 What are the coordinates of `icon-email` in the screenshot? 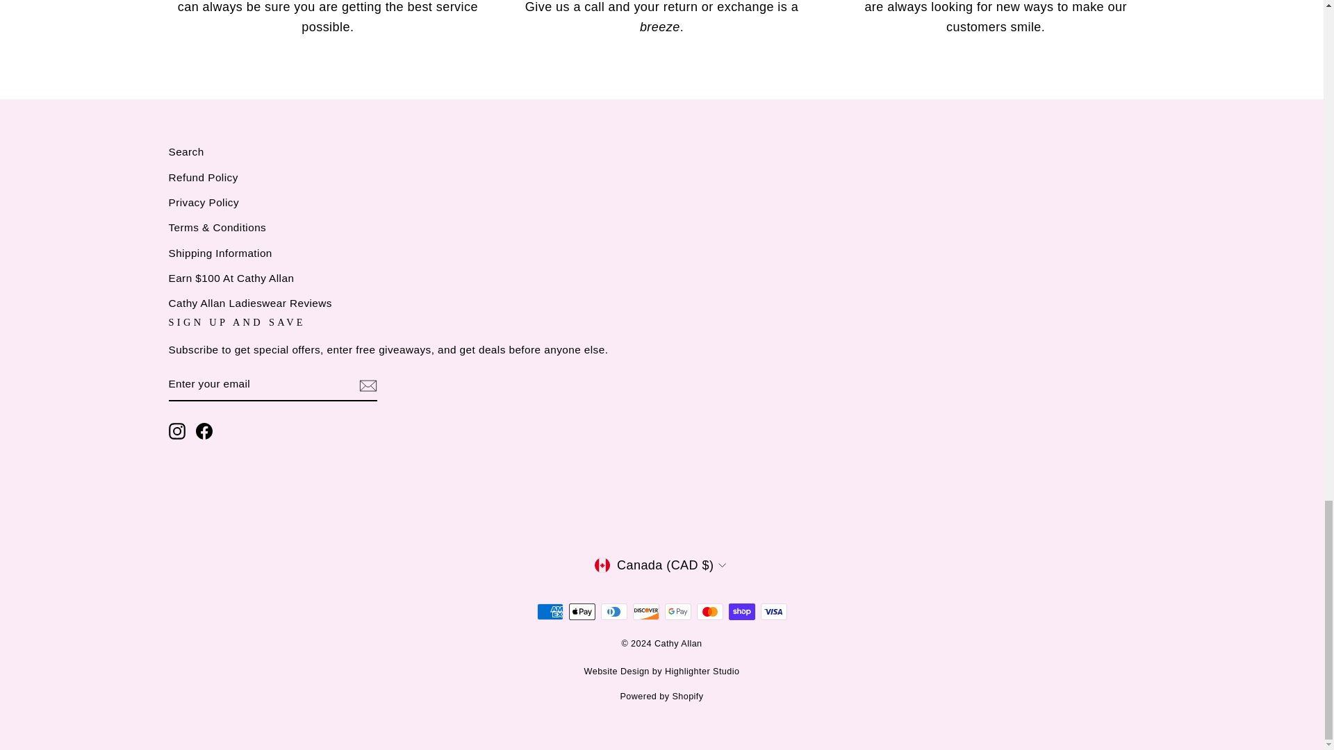 It's located at (367, 385).